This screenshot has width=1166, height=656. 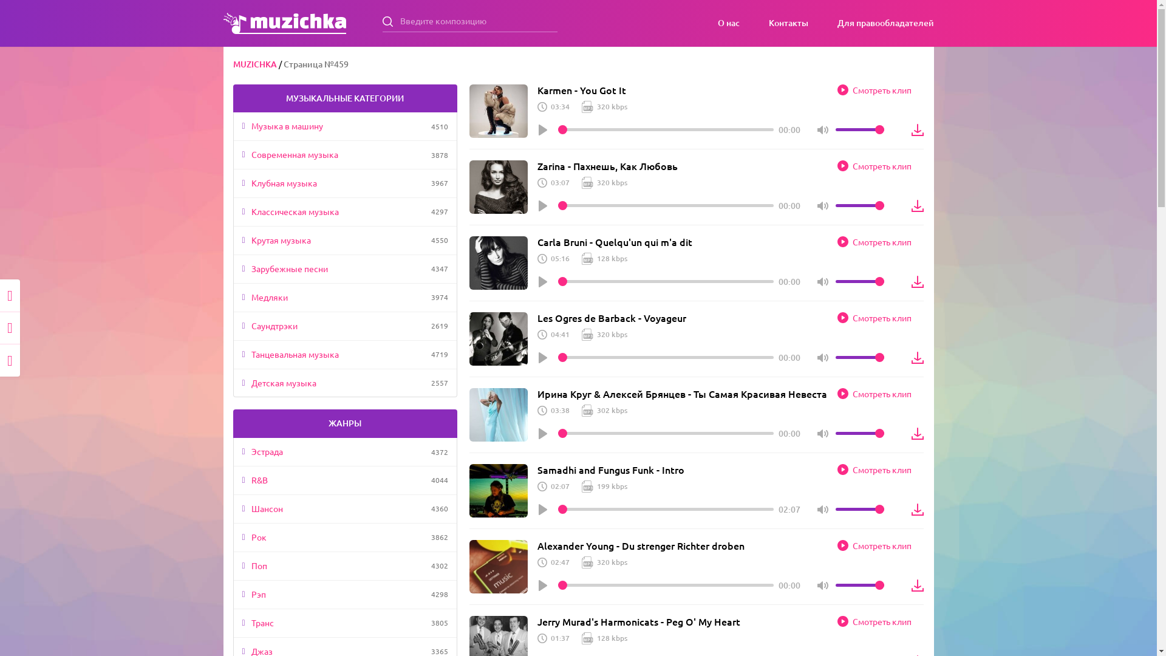 I want to click on Mute, so click(x=823, y=282).